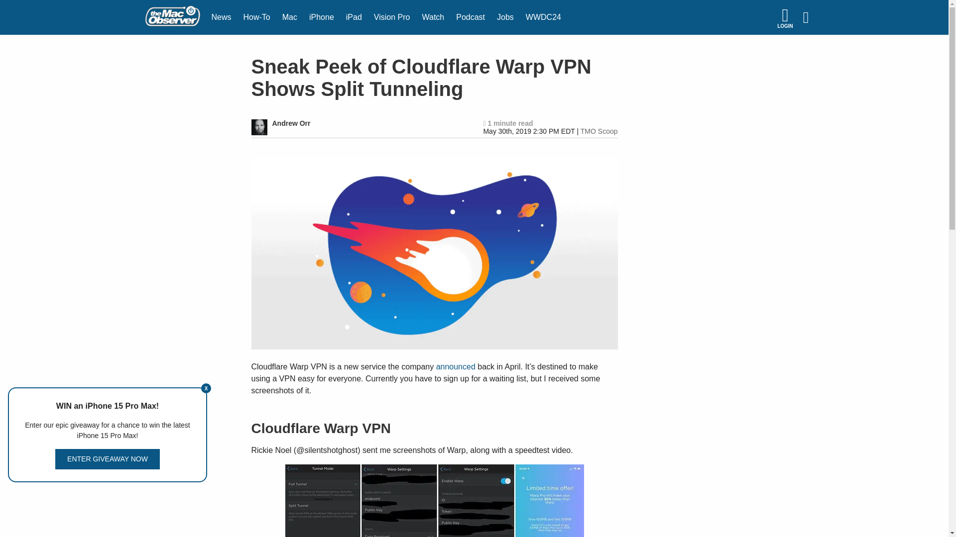 The height and width of the screenshot is (537, 956). What do you see at coordinates (221, 17) in the screenshot?
I see `News` at bounding box center [221, 17].